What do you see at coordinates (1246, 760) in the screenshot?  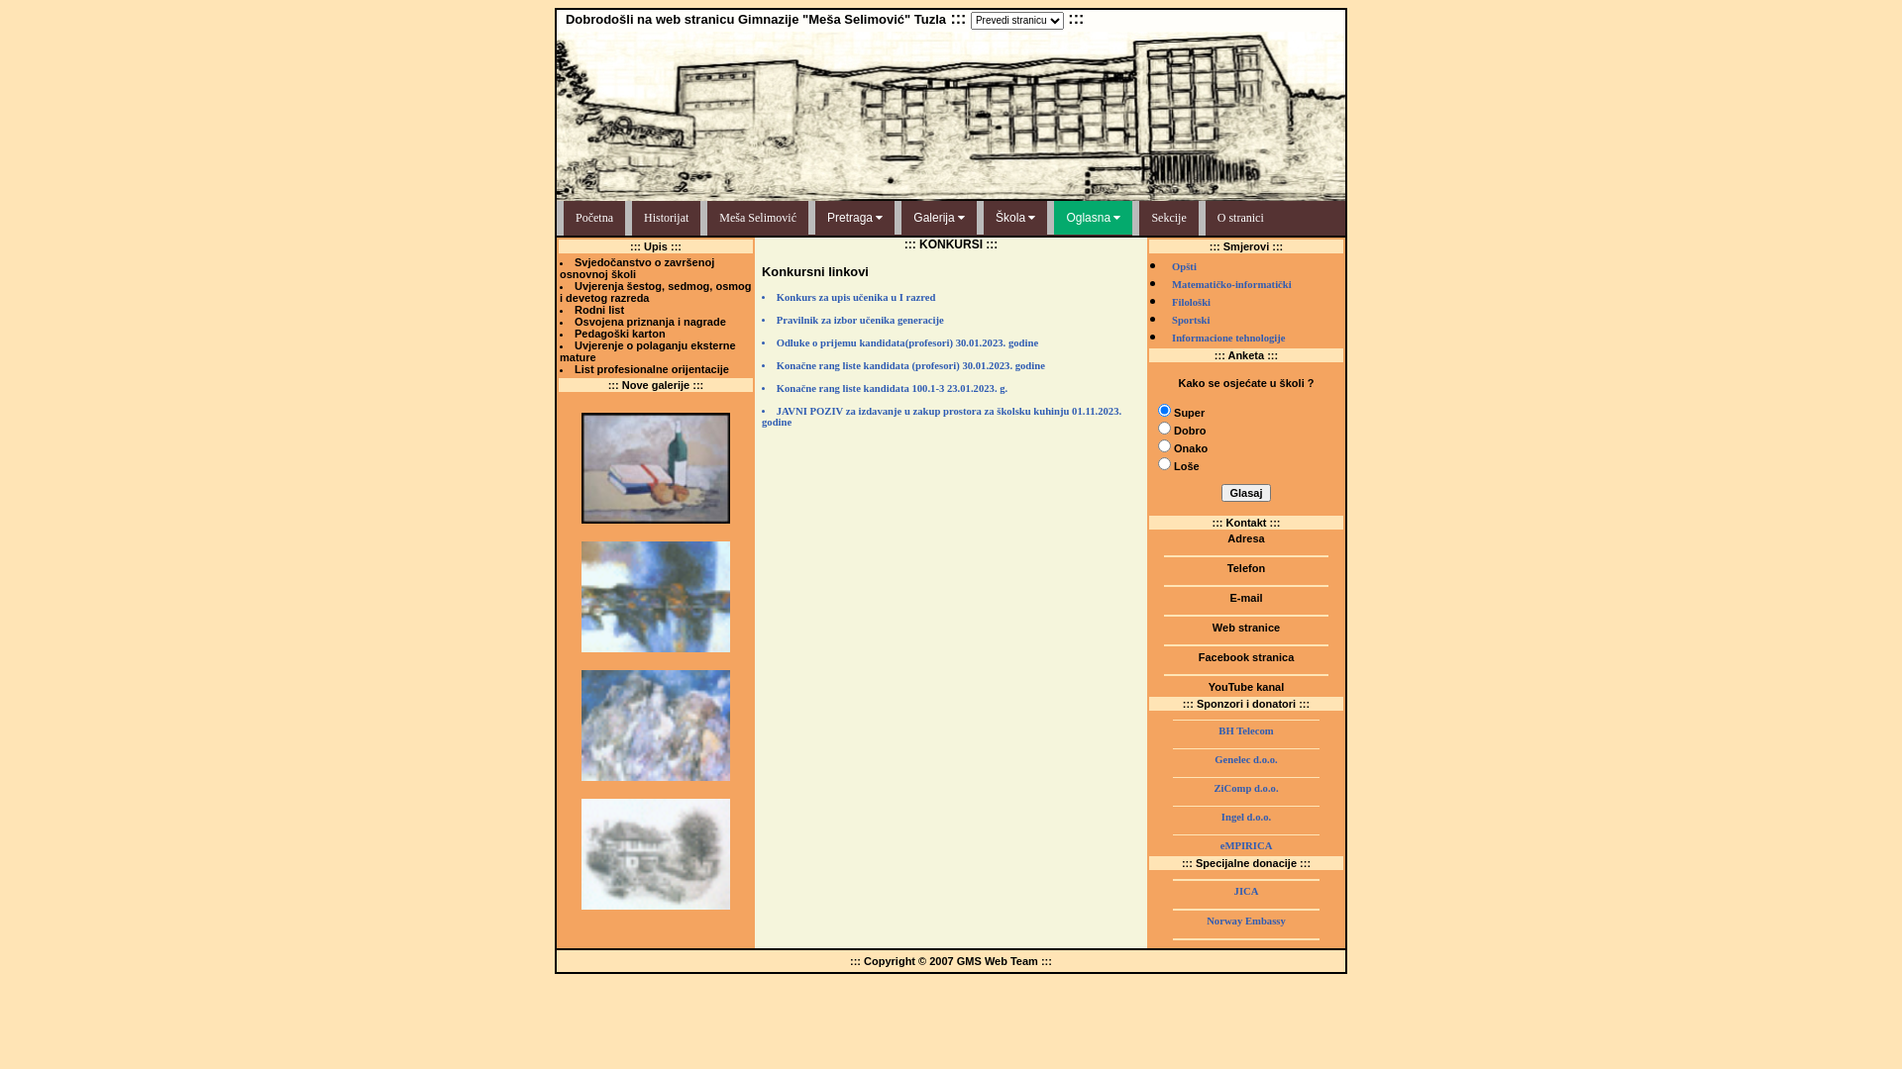 I see `Genelec d.o.o.` at bounding box center [1246, 760].